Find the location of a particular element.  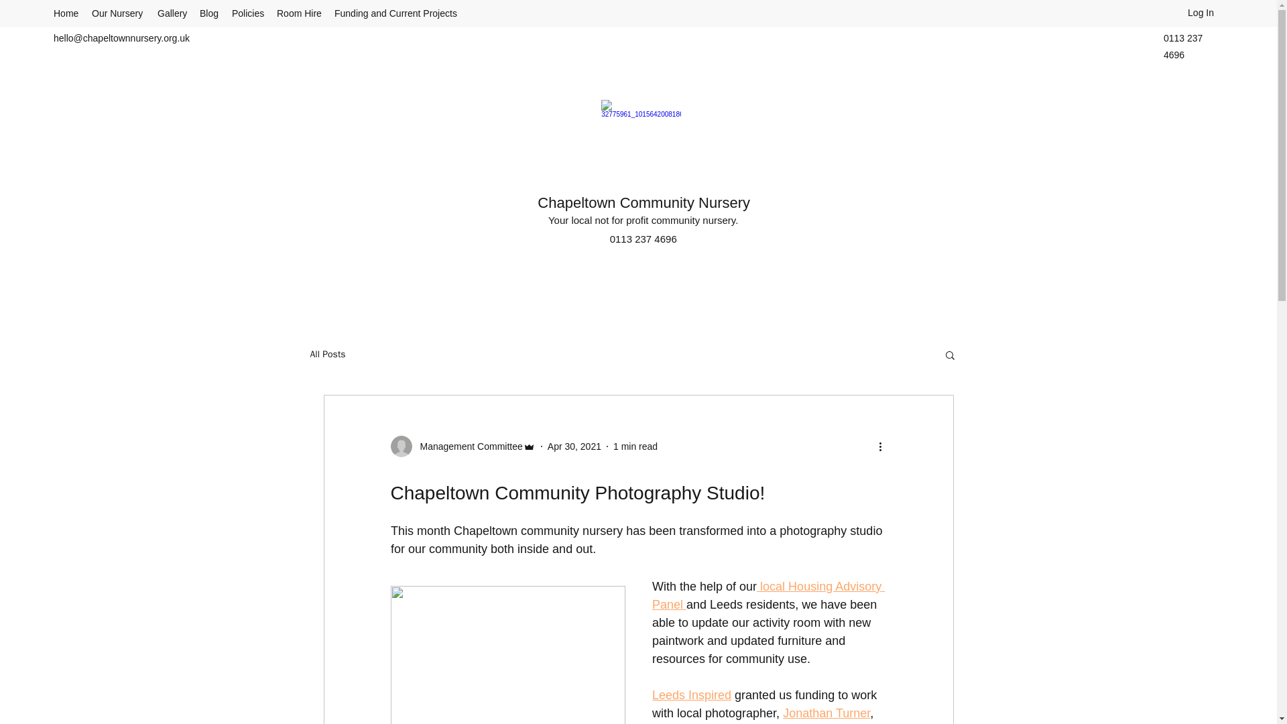

 local Housing Advisory Panel  is located at coordinates (768, 595).